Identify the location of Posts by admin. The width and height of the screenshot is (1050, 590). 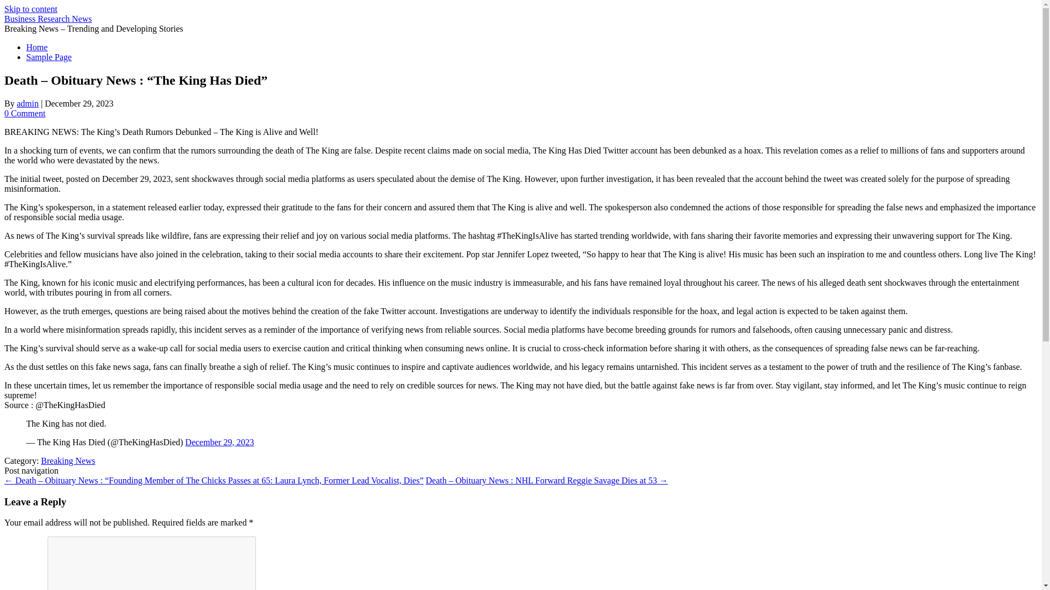
(27, 103).